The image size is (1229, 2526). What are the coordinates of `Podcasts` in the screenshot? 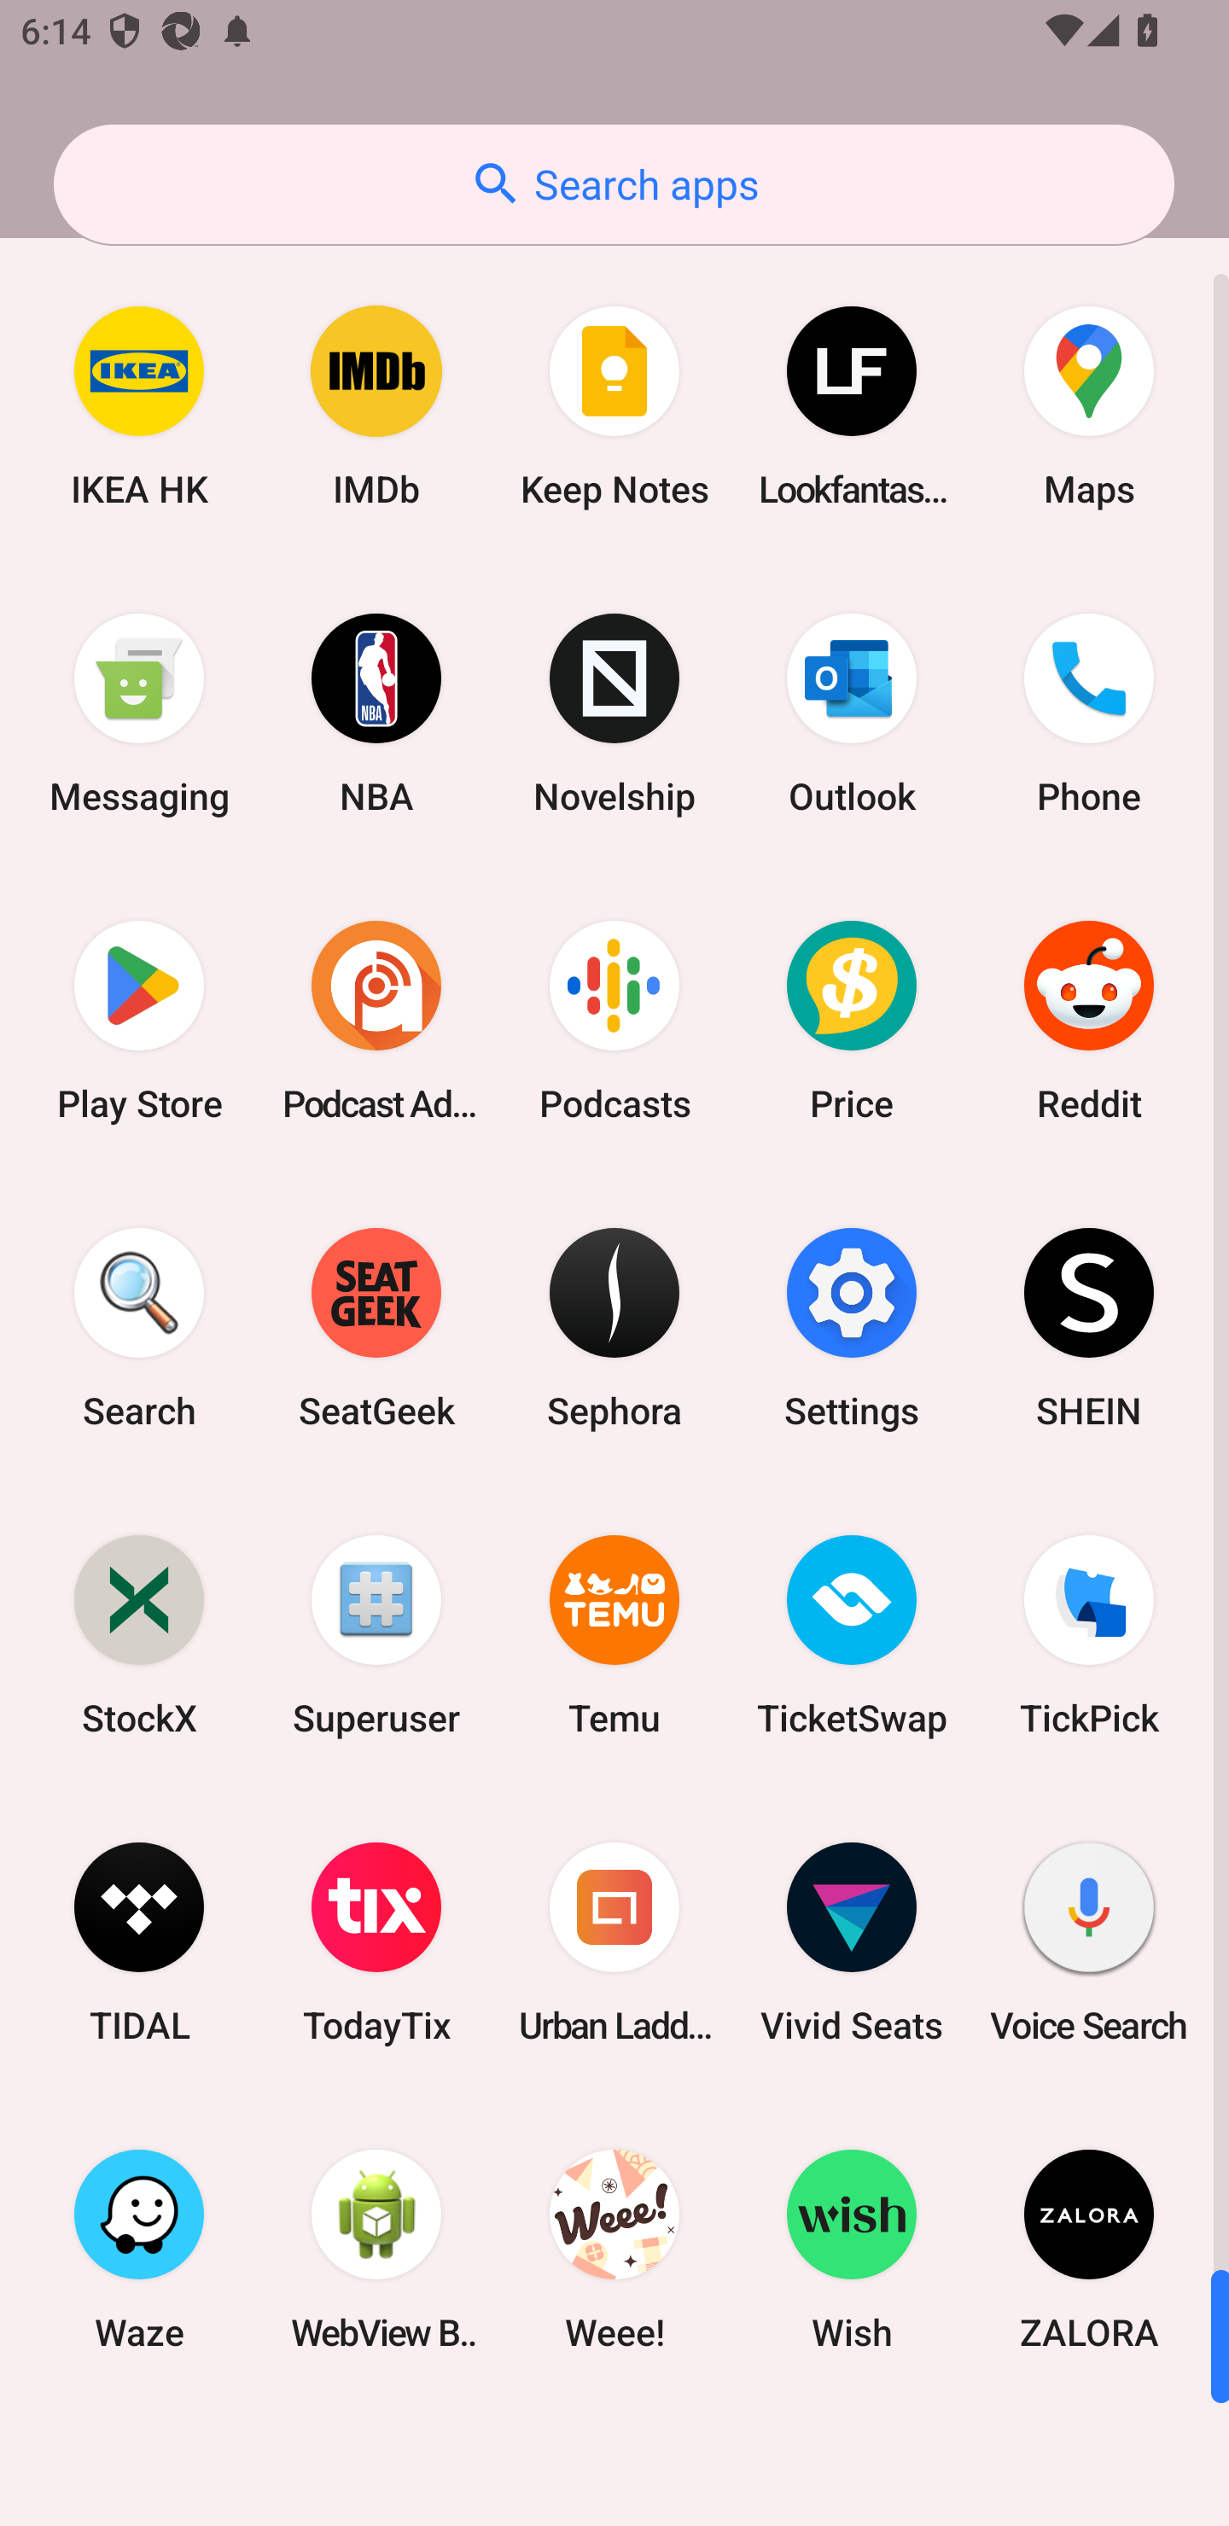 It's located at (614, 1021).